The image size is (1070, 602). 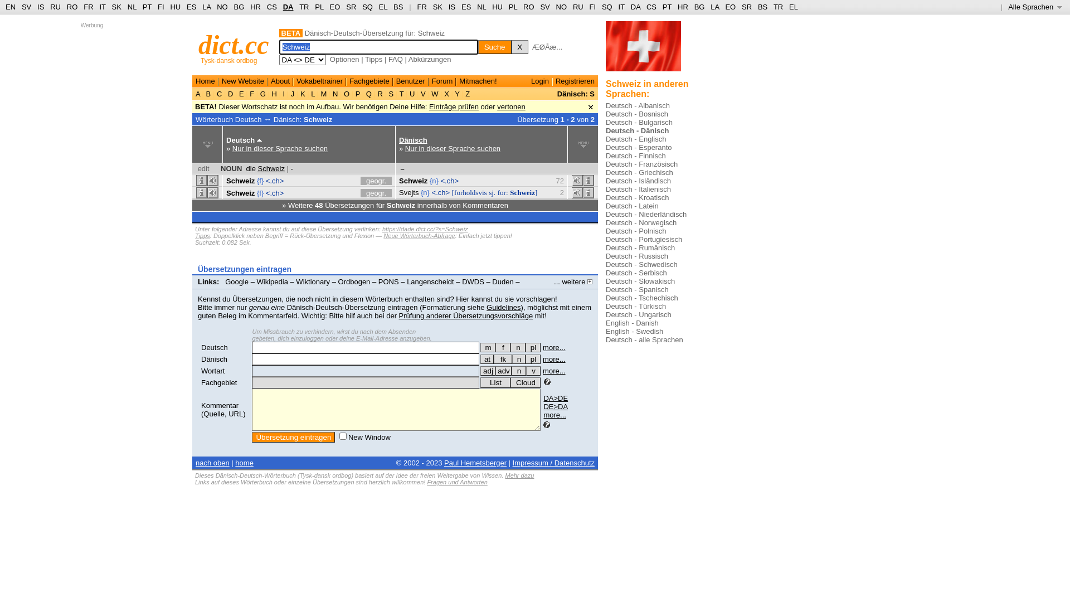 I want to click on Registrieren, so click(x=575, y=81).